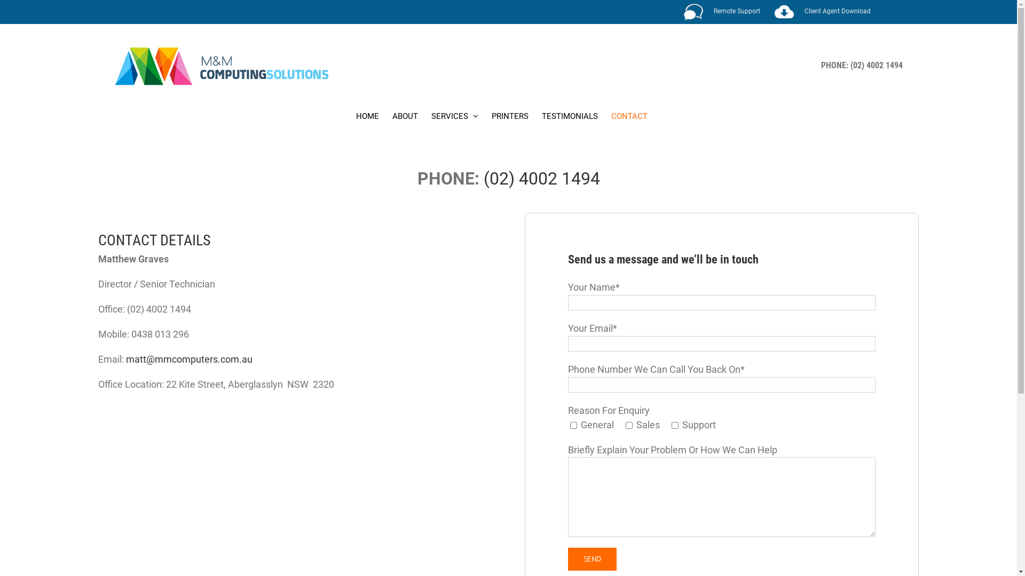 This screenshot has width=1025, height=576. I want to click on SERVICES, so click(455, 116).